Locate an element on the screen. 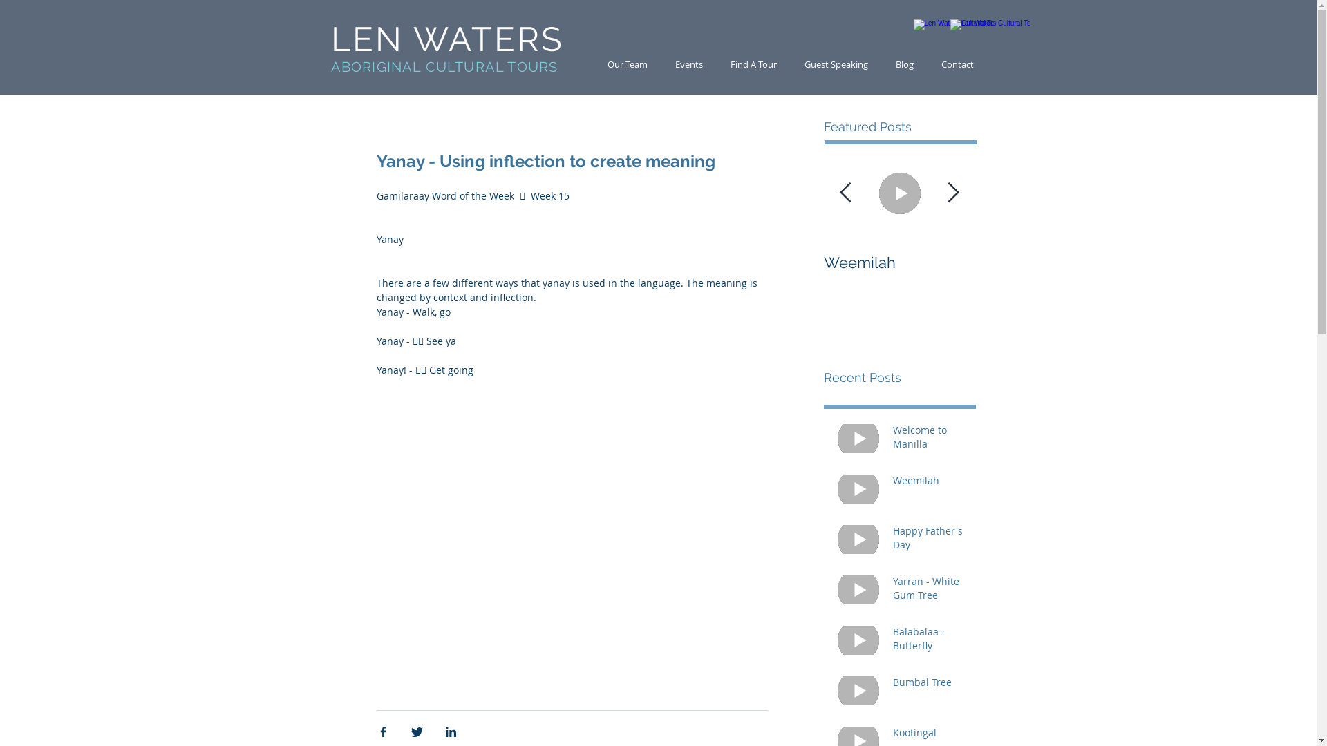  Blog is located at coordinates (905, 65).